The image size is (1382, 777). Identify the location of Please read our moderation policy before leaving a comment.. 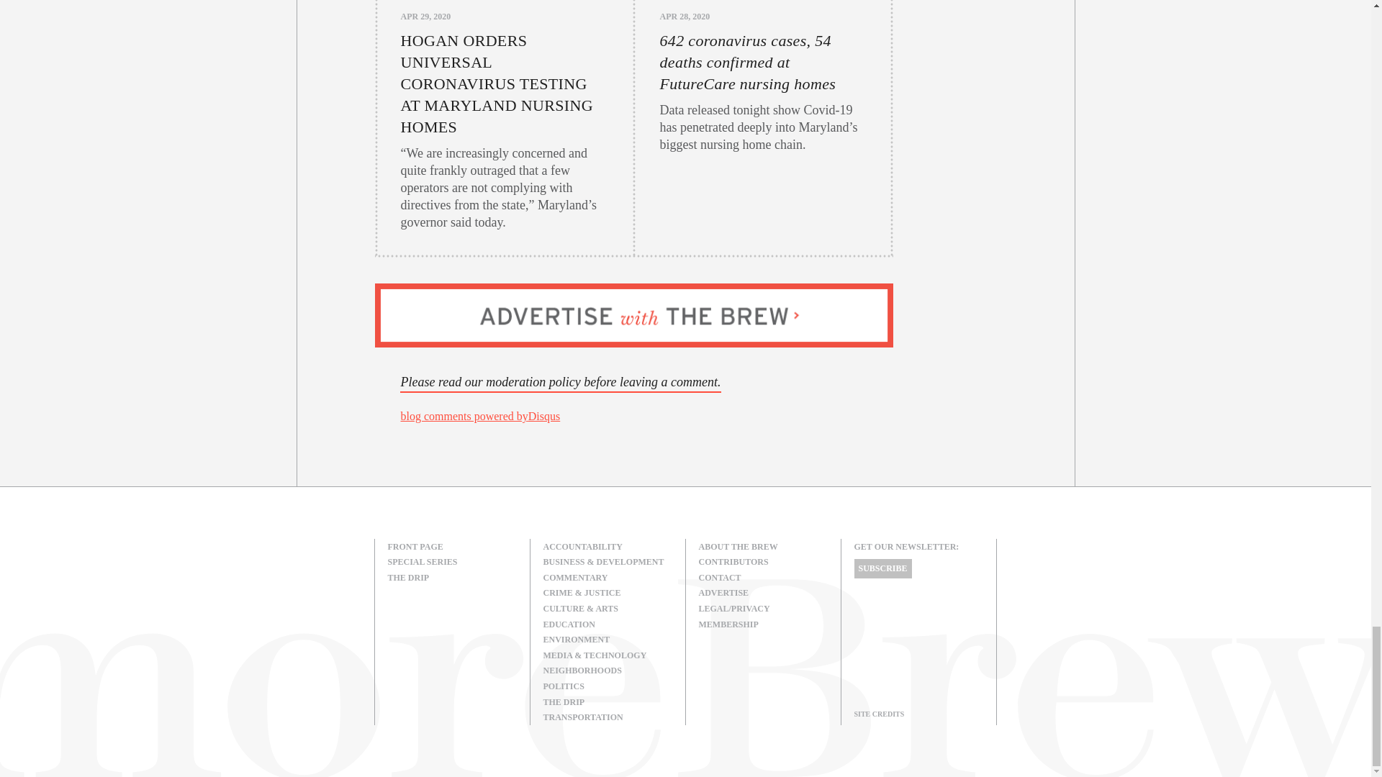
(560, 383).